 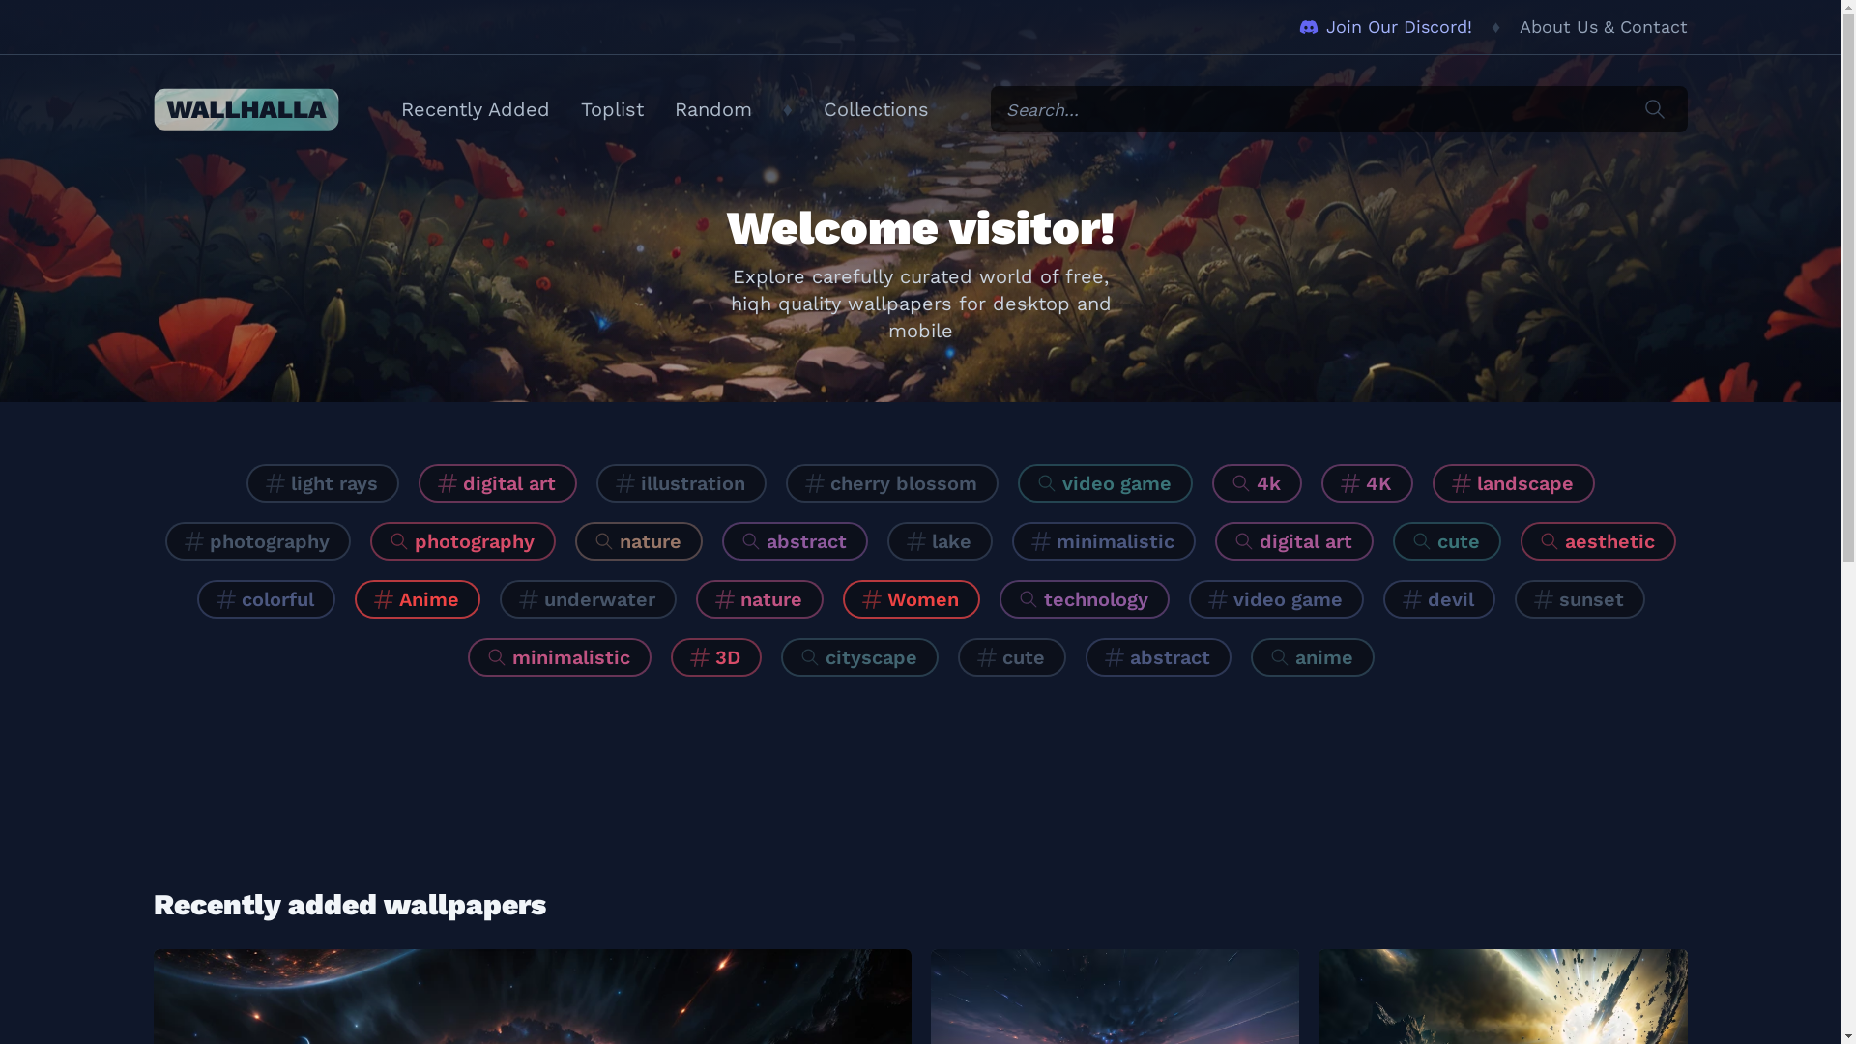 What do you see at coordinates (860, 657) in the screenshot?
I see `cityscape` at bounding box center [860, 657].